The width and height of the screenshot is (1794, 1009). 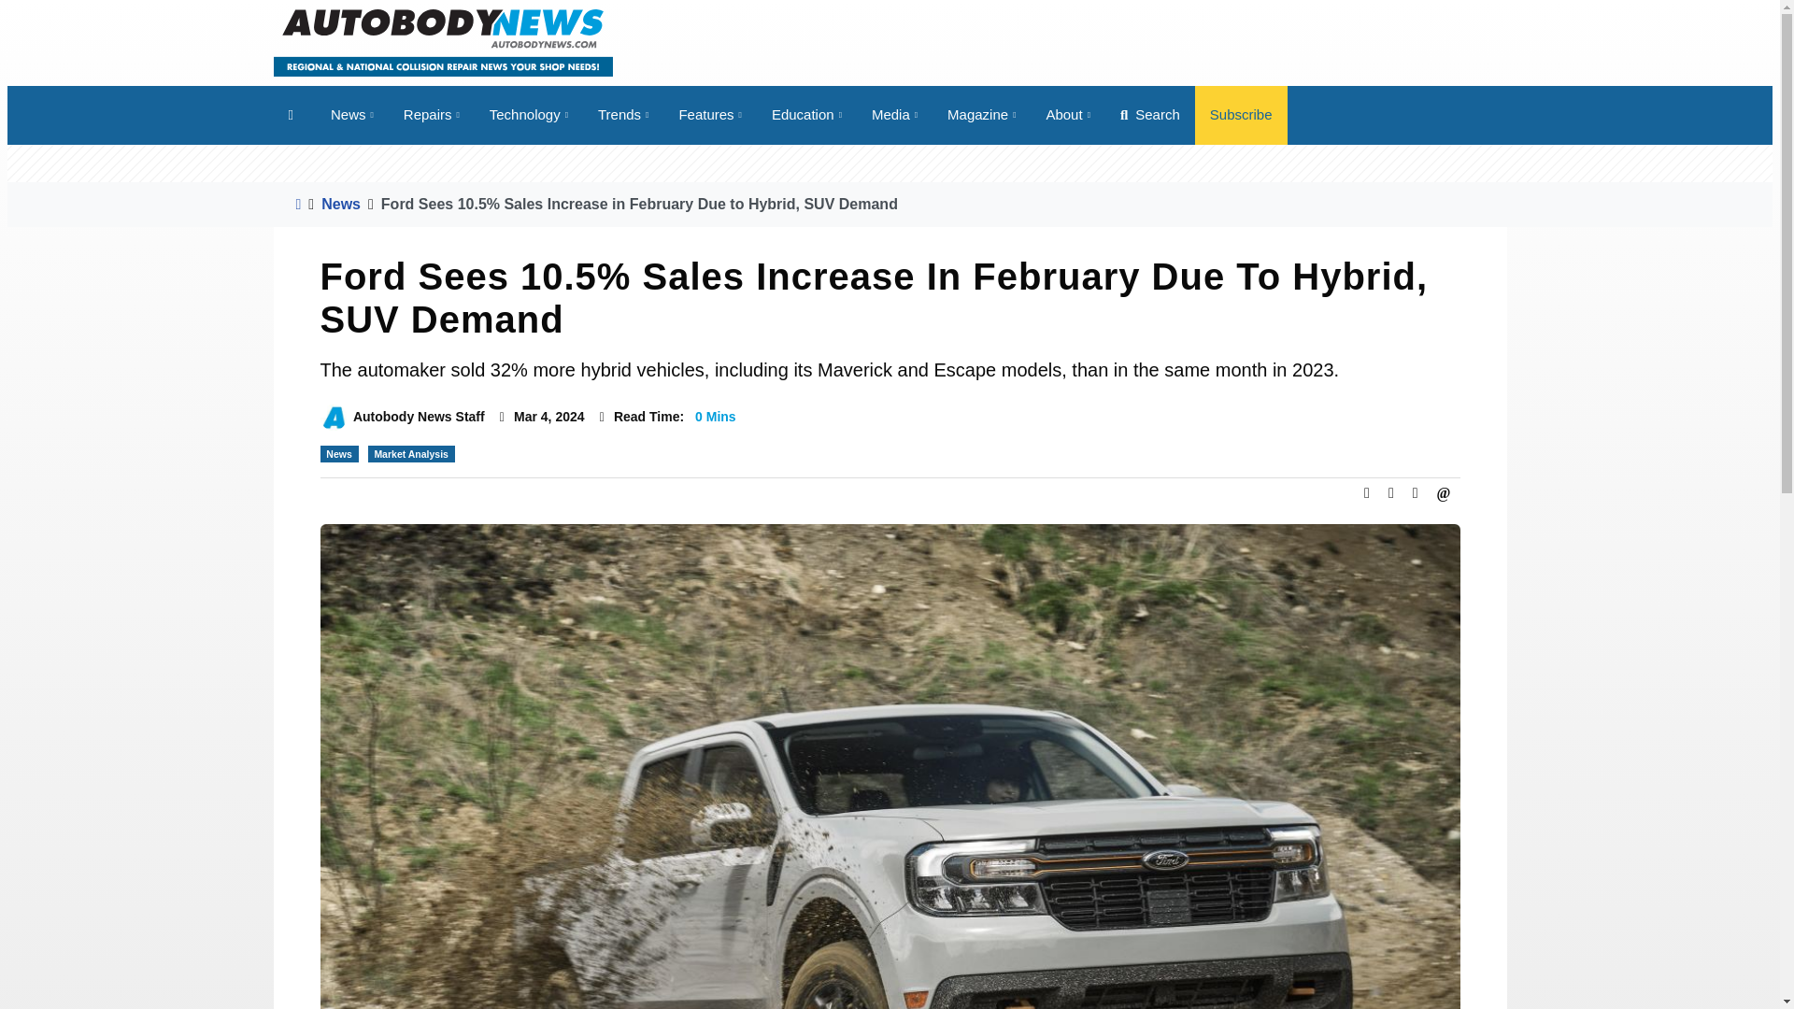 I want to click on Estimated time to read, so click(x=602, y=417).